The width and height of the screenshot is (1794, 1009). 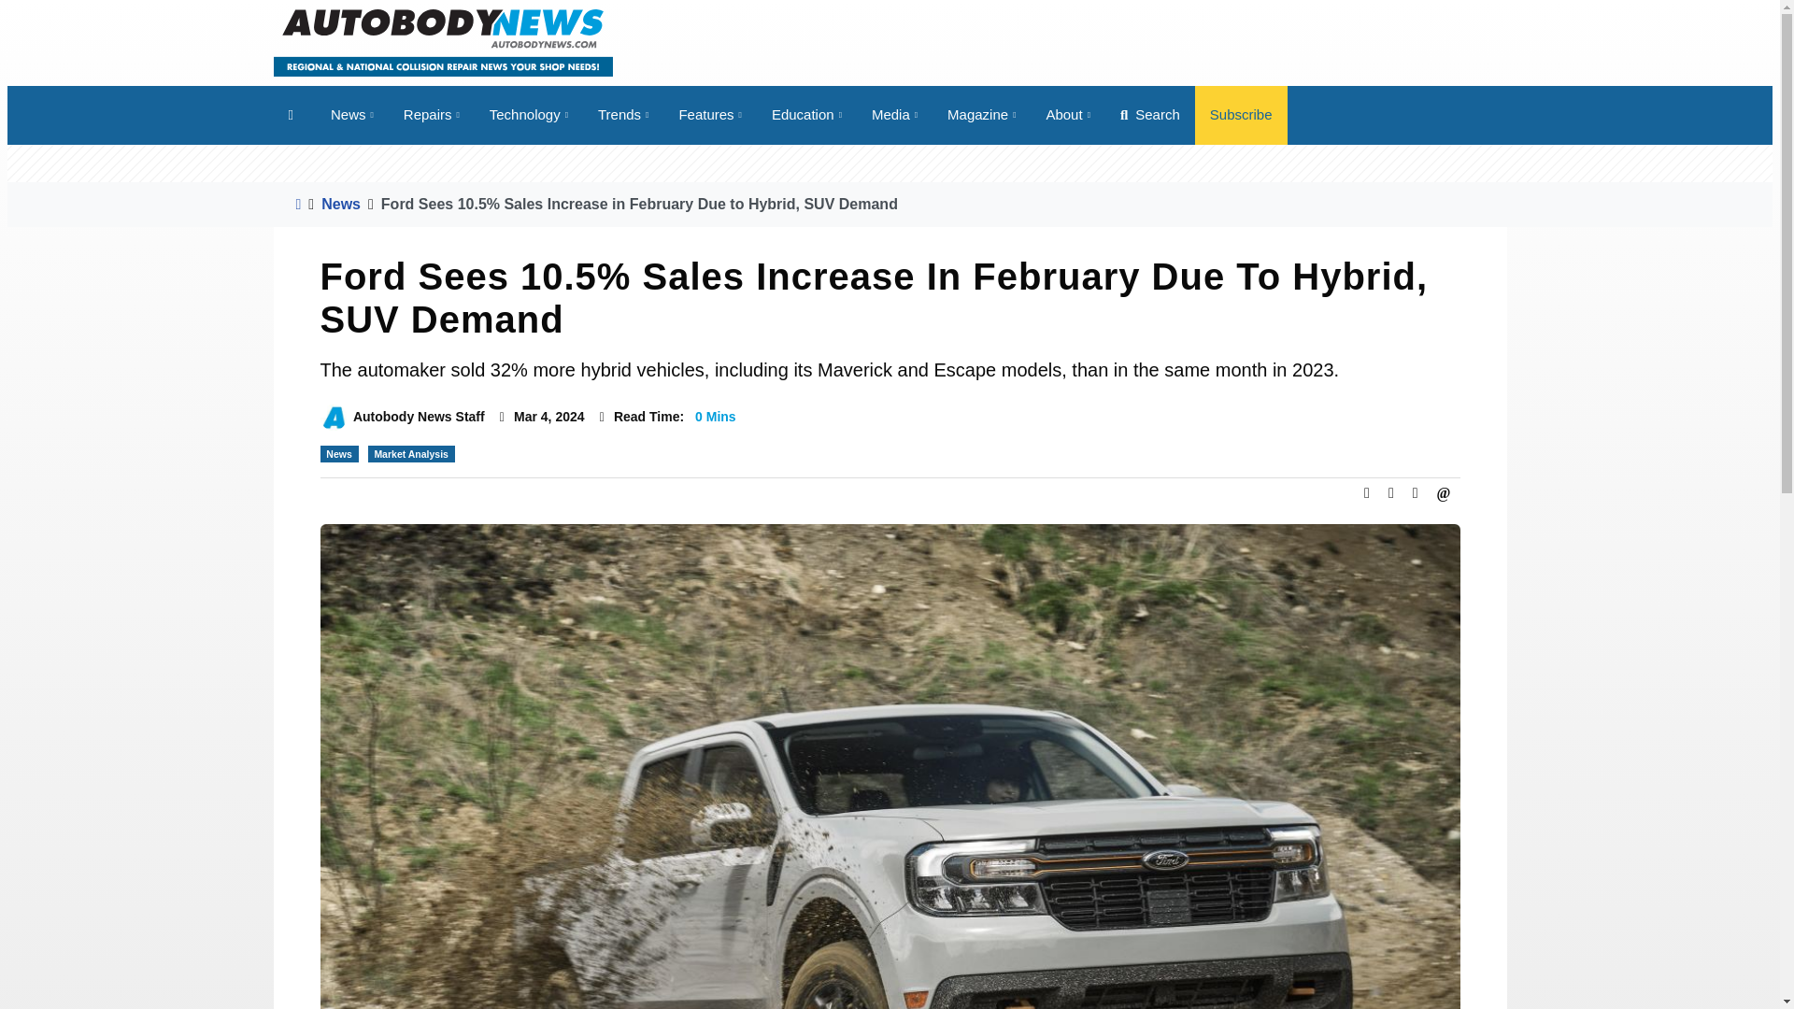 I want to click on Estimated time to read, so click(x=602, y=417).